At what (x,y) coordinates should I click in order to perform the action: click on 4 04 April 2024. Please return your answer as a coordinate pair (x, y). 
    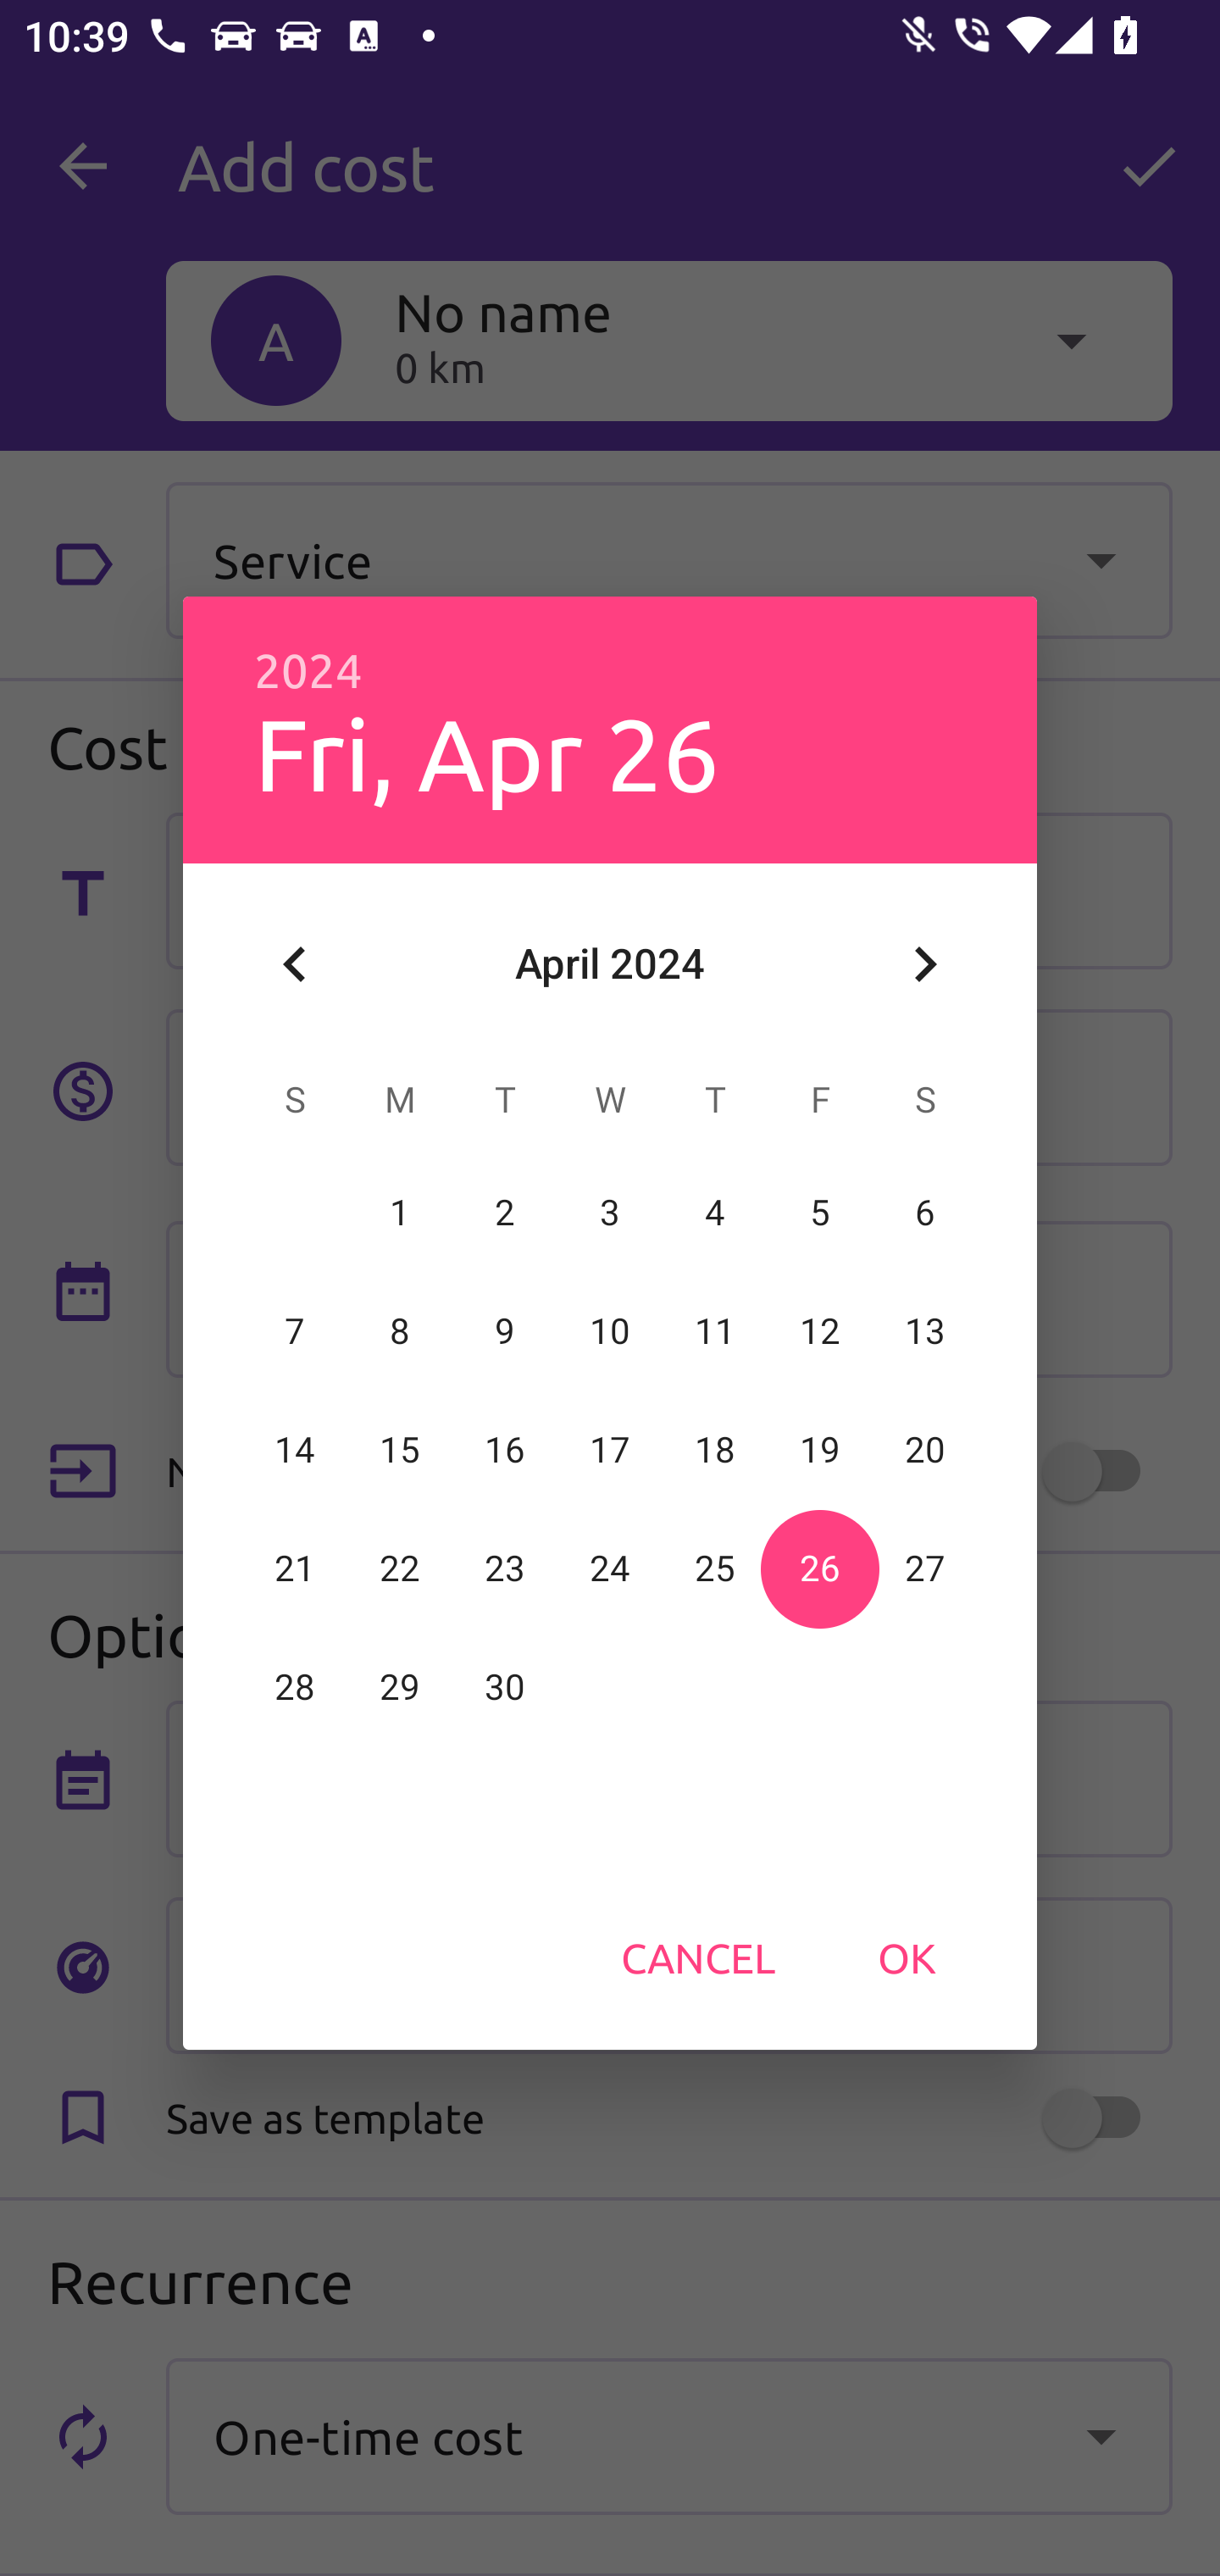
    Looking at the image, I should click on (714, 1213).